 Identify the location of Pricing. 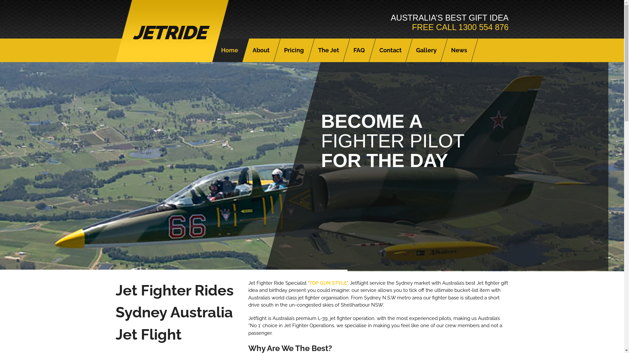
(294, 50).